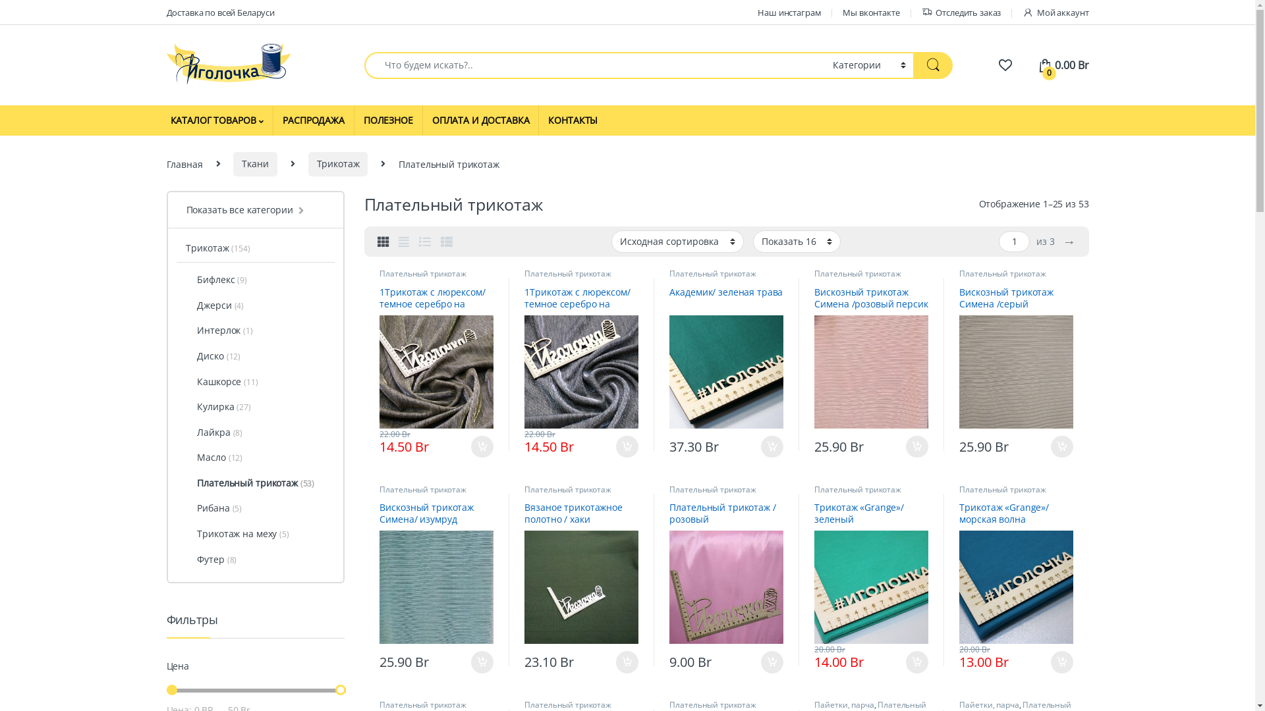 The height and width of the screenshot is (711, 1265). I want to click on 0
0.00 Br, so click(1063, 65).